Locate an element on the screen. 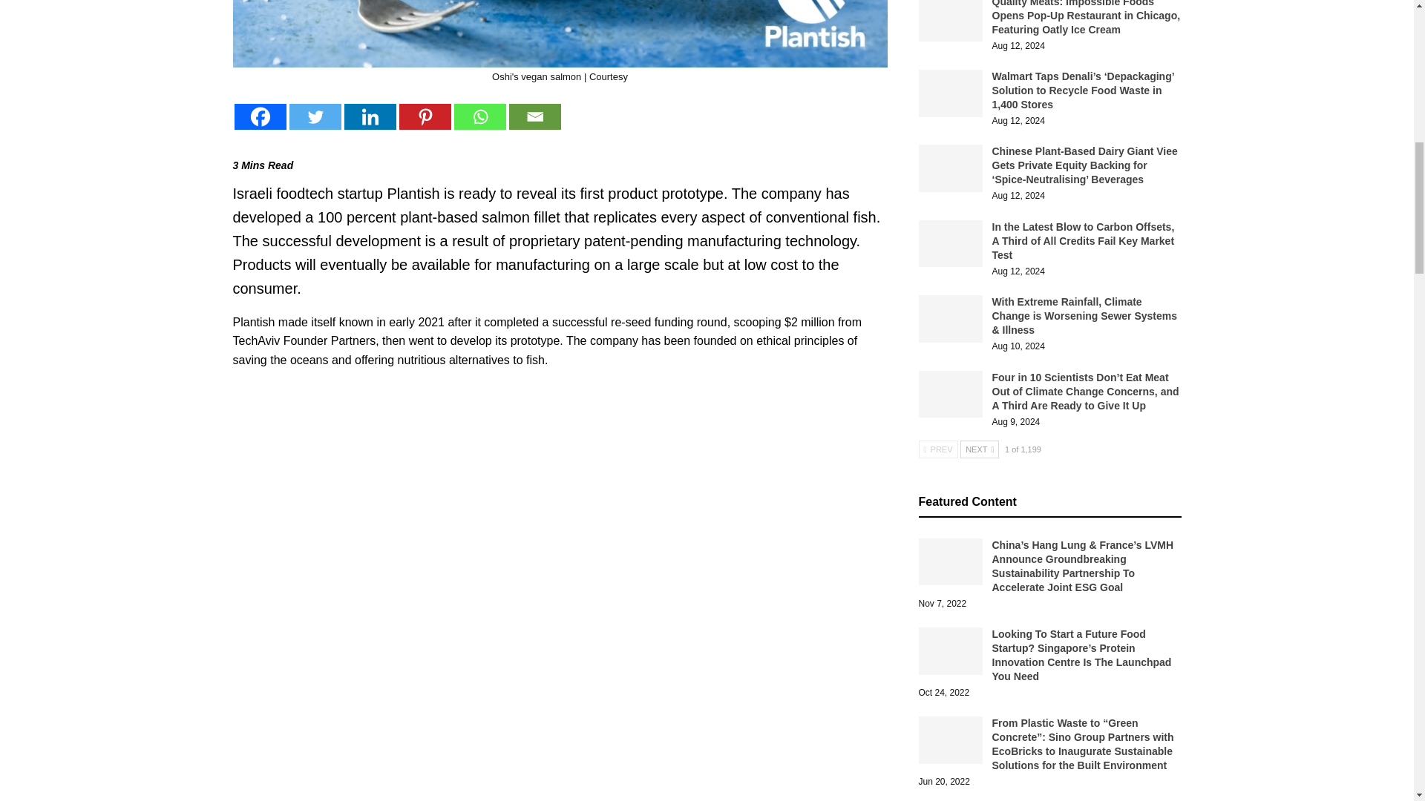 The width and height of the screenshot is (1425, 801). Linkedin is located at coordinates (370, 116).